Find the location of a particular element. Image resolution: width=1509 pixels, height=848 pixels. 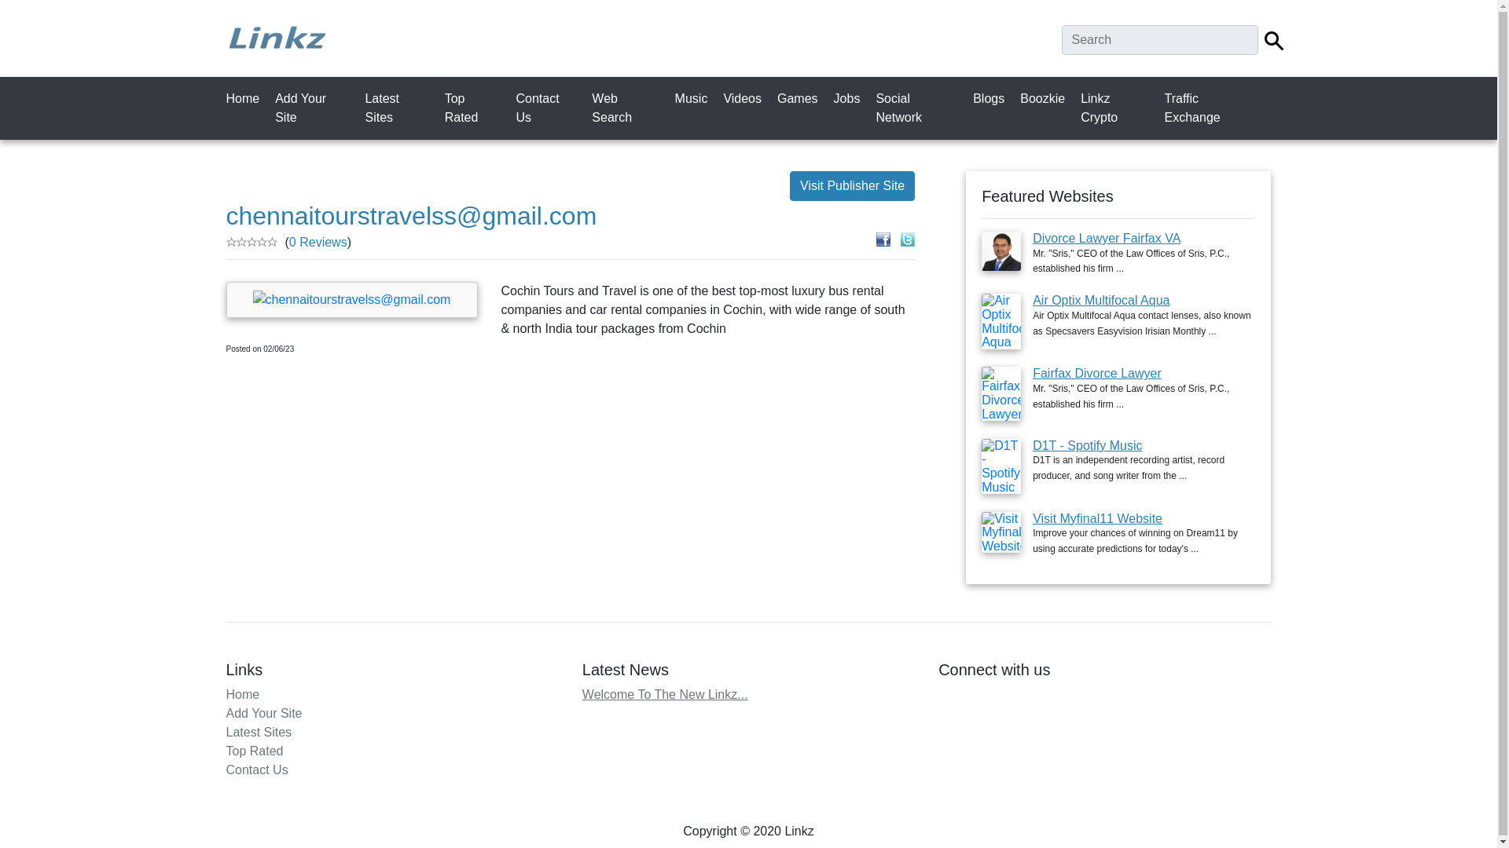

Contact Us is located at coordinates (549, 108).